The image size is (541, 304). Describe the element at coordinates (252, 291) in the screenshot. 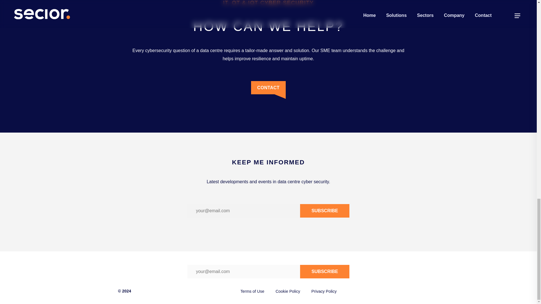

I see `Terms of Use` at that location.